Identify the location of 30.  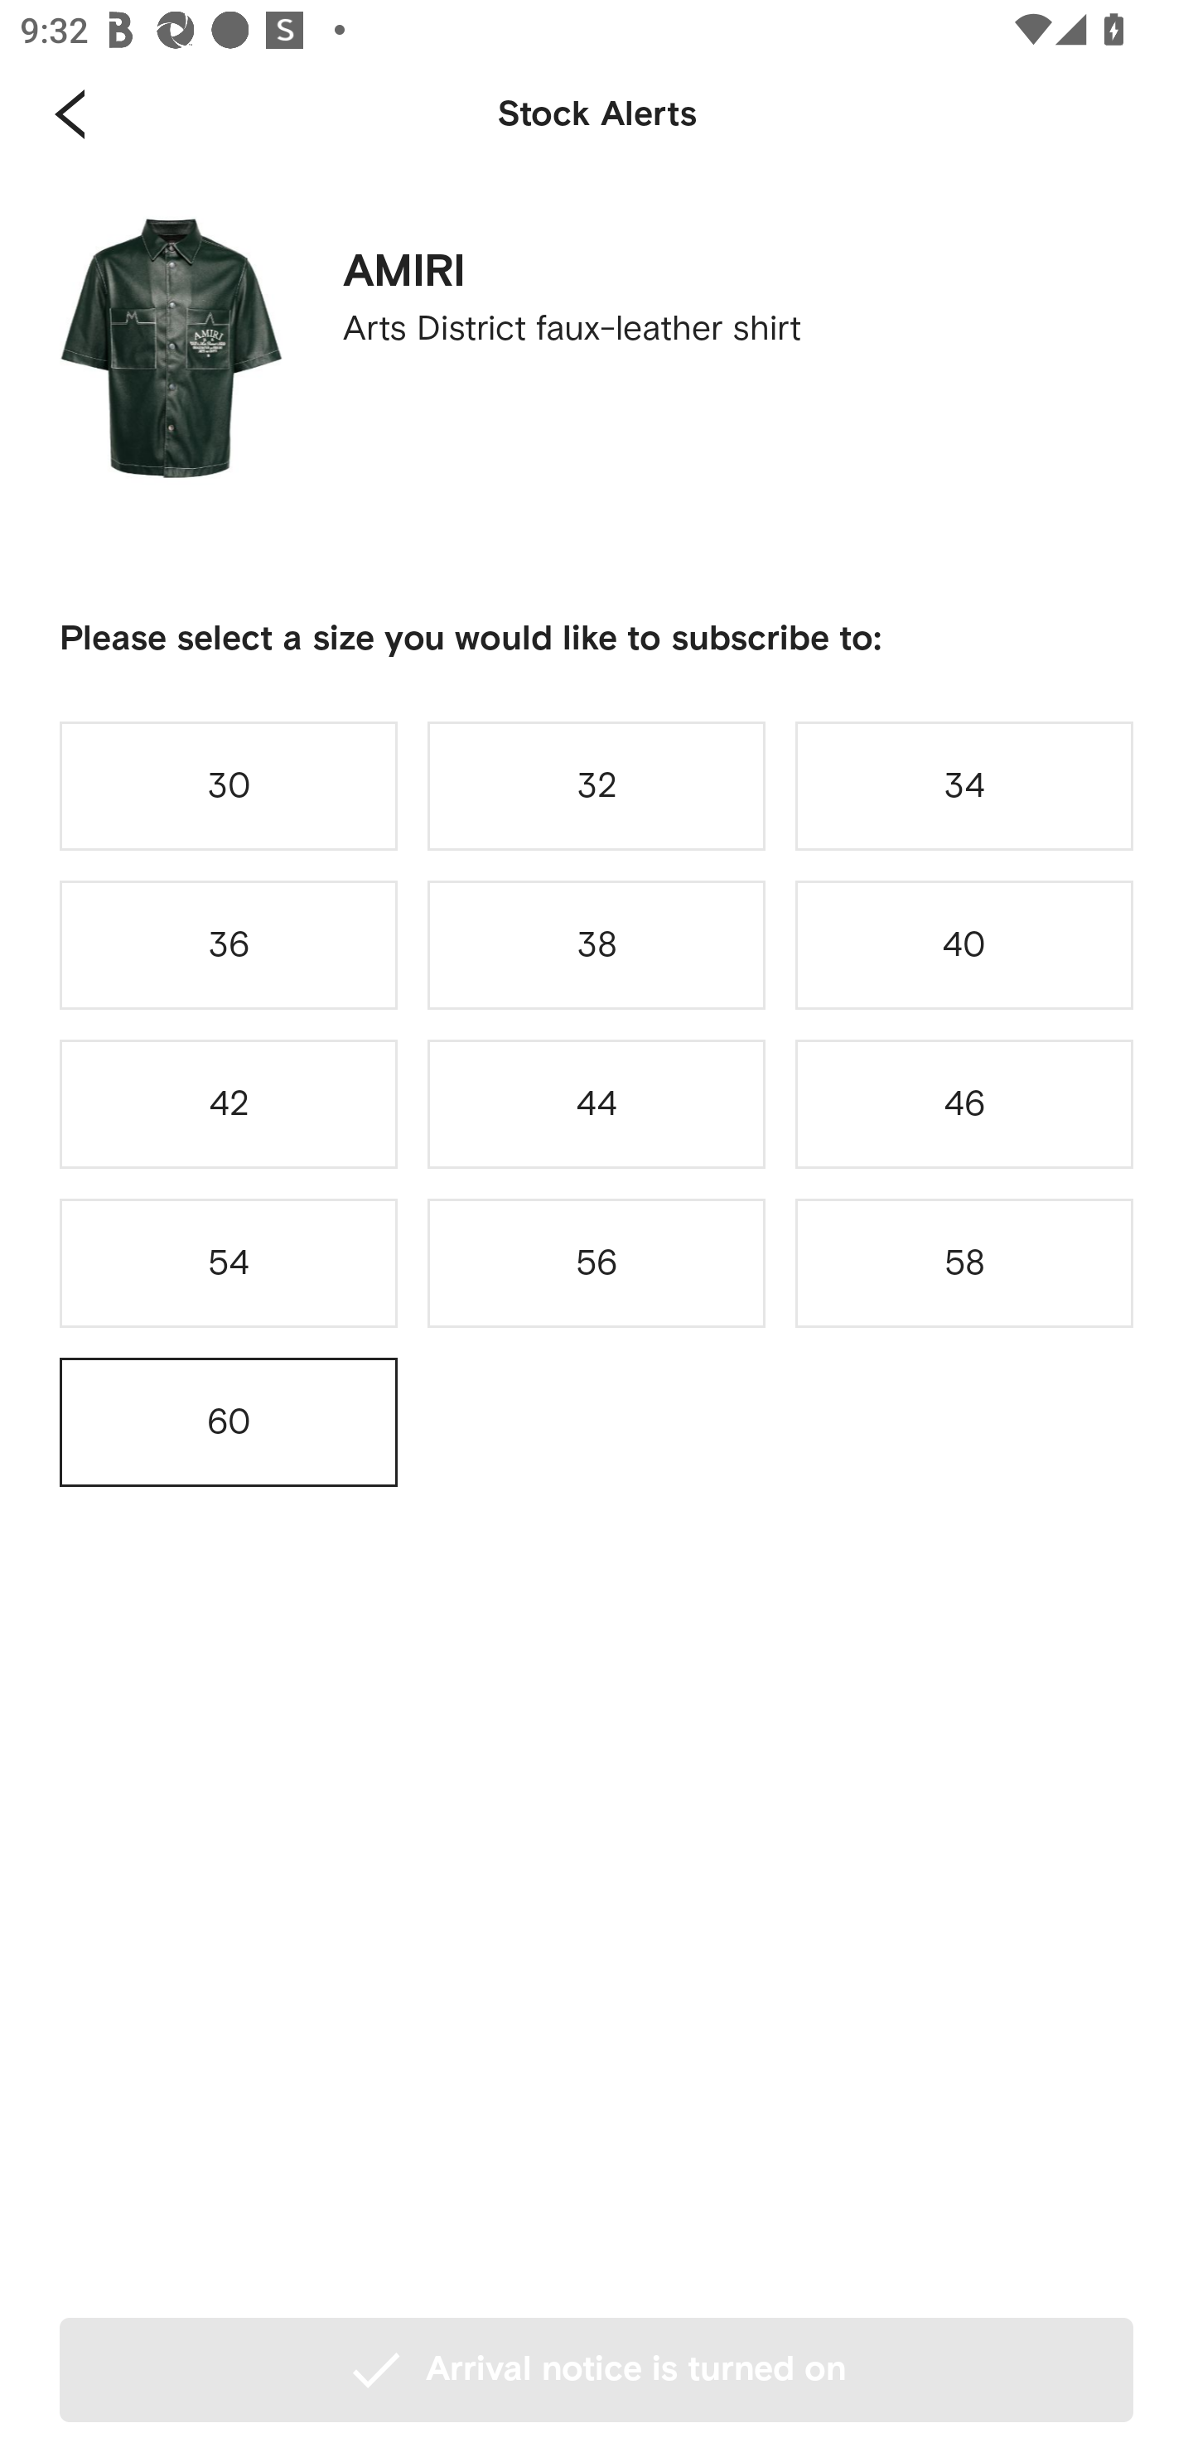
(229, 785).